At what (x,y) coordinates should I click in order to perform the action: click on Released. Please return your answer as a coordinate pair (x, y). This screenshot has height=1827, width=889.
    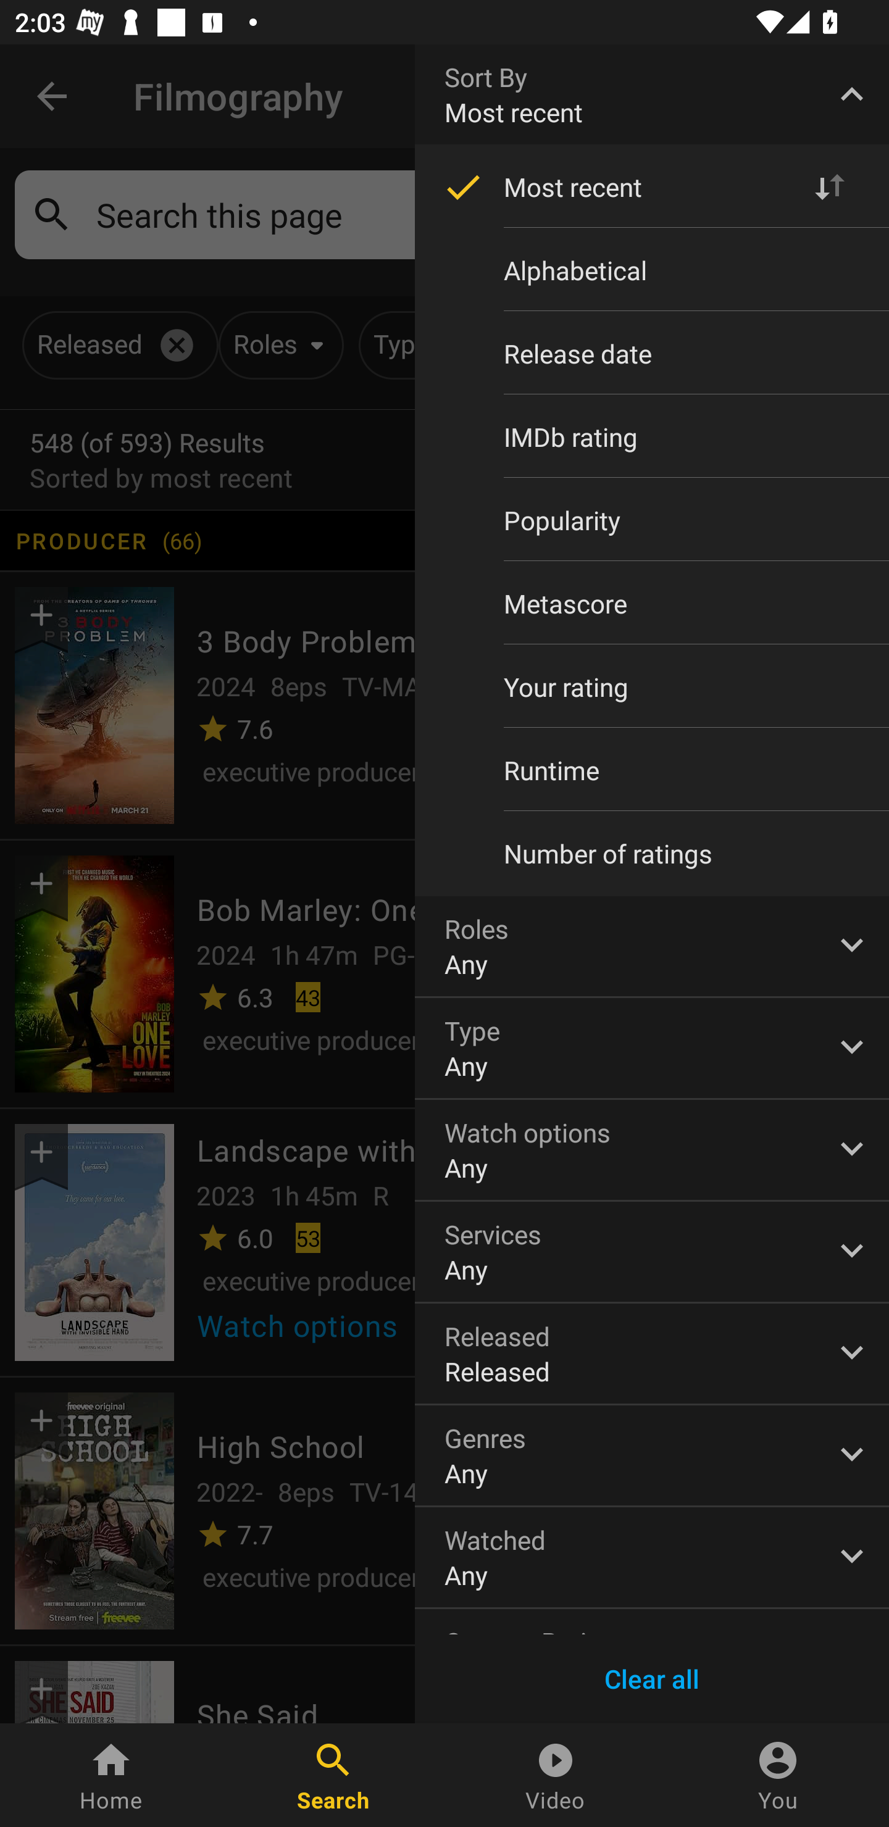
    Looking at the image, I should click on (652, 1354).